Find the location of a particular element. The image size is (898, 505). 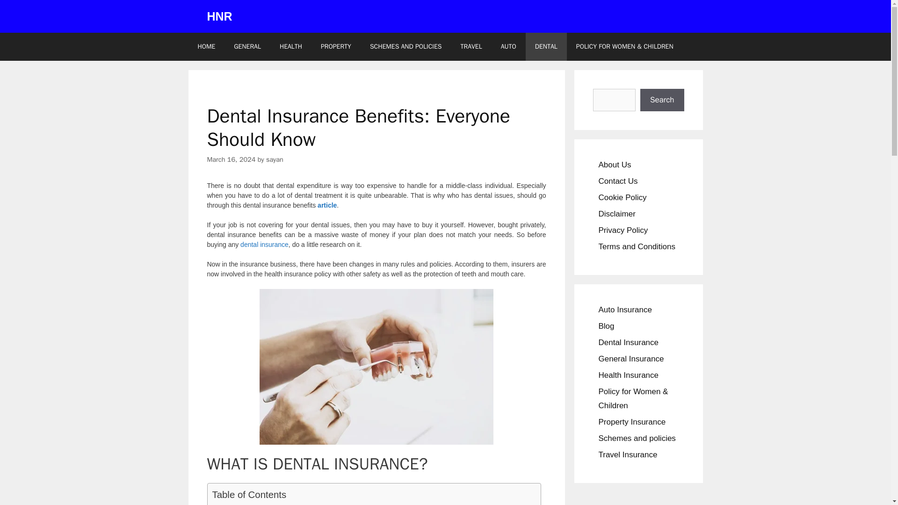

sayan is located at coordinates (275, 159).